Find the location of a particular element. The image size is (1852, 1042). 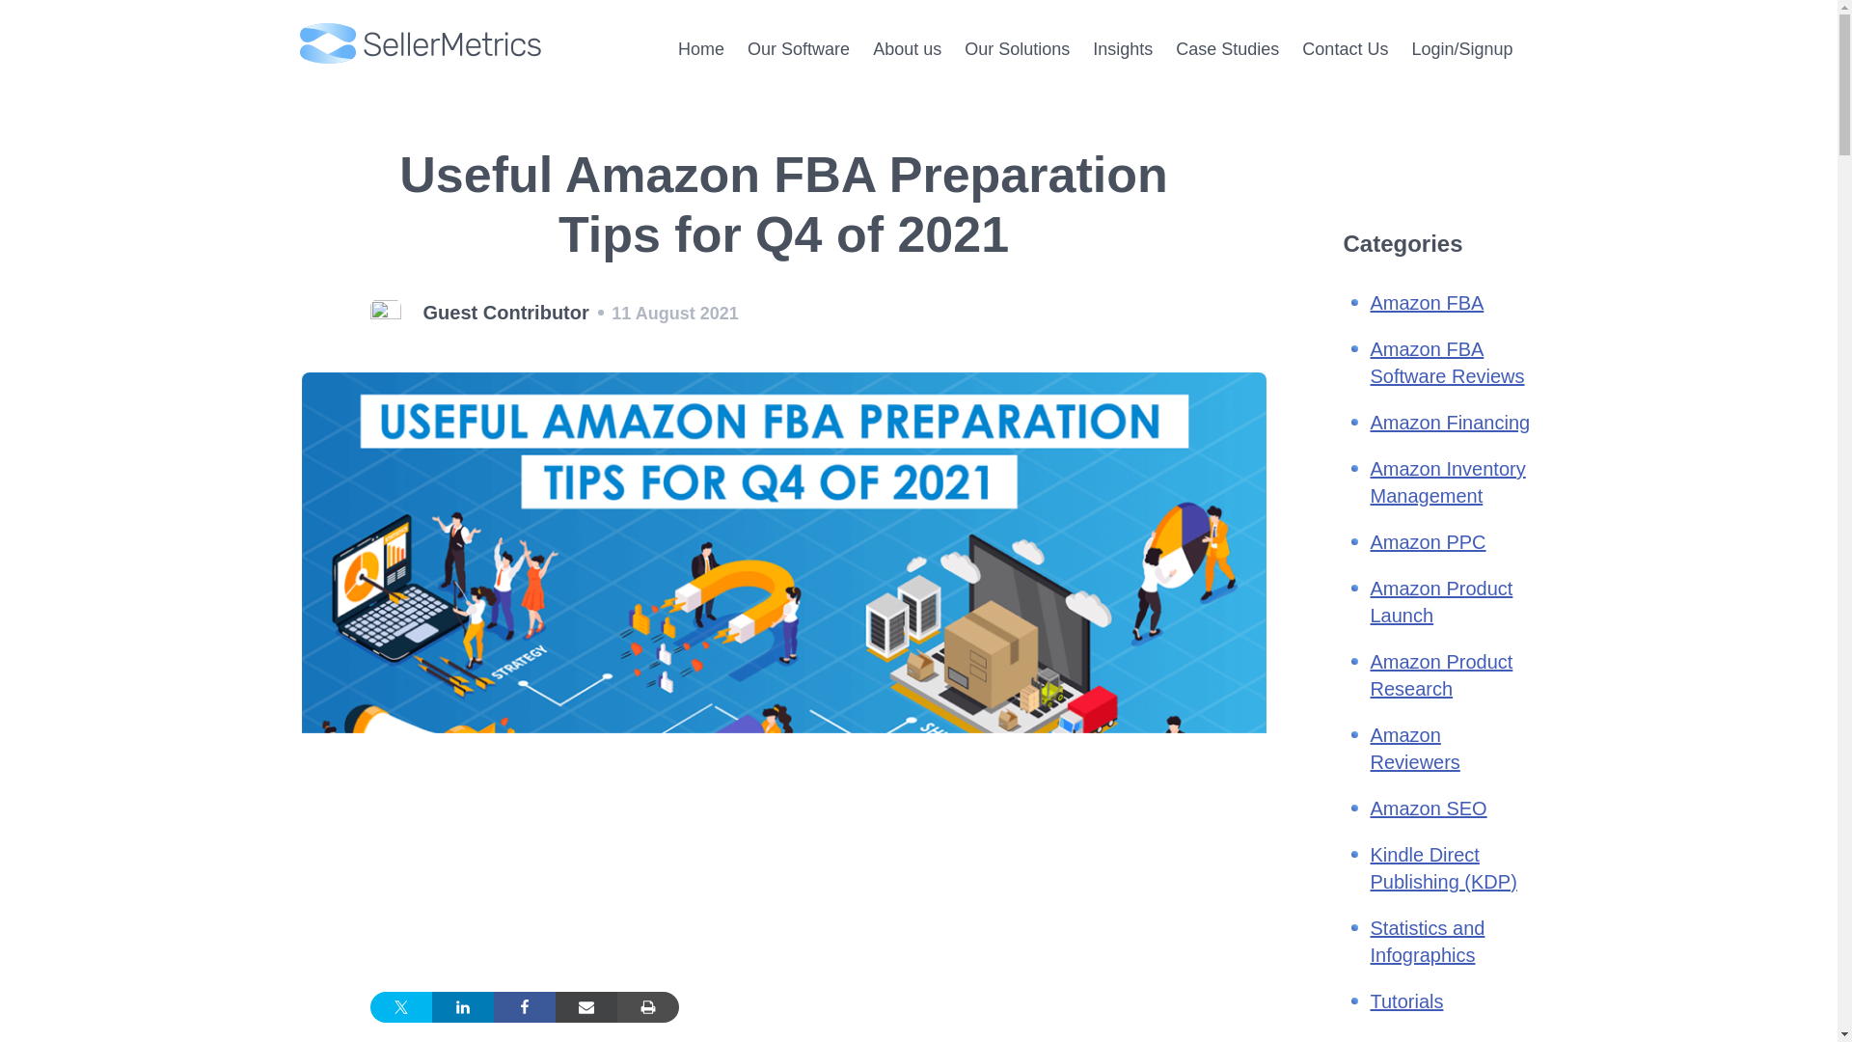

Share via Email is located at coordinates (586, 1007).